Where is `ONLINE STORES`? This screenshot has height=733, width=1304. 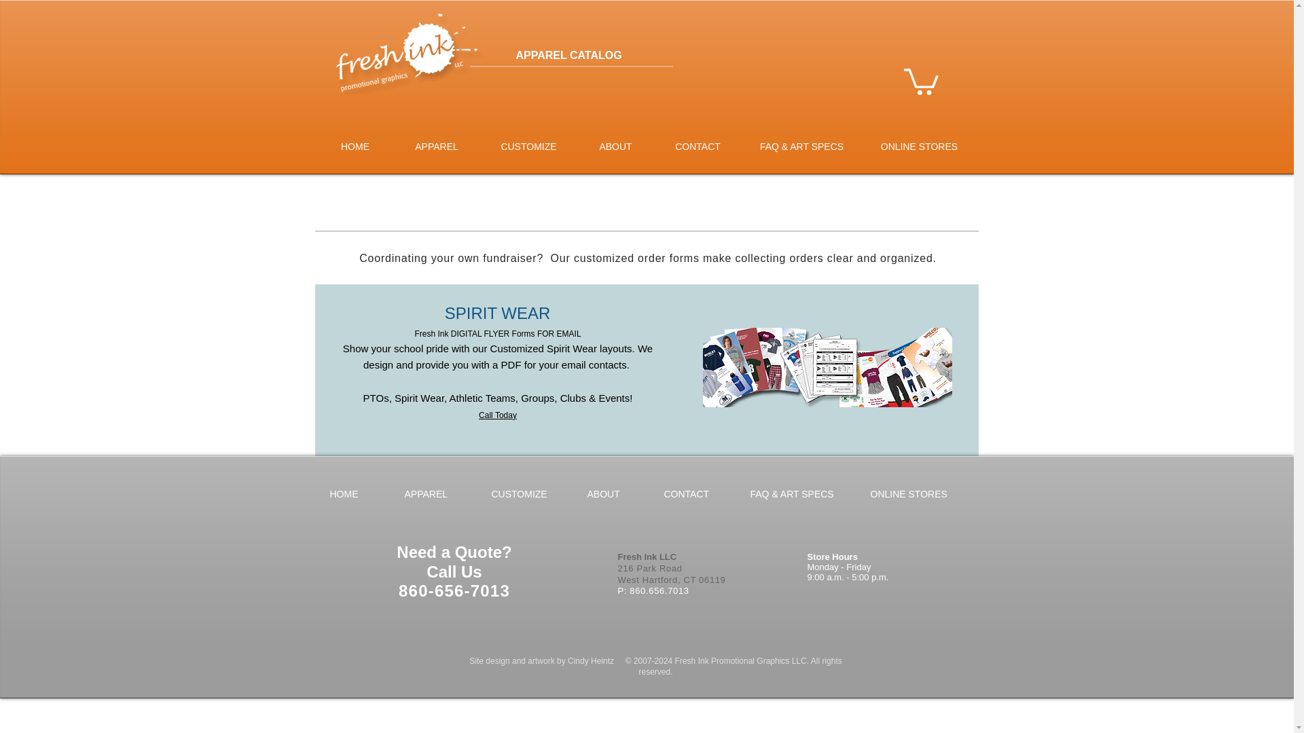 ONLINE STORES is located at coordinates (920, 147).